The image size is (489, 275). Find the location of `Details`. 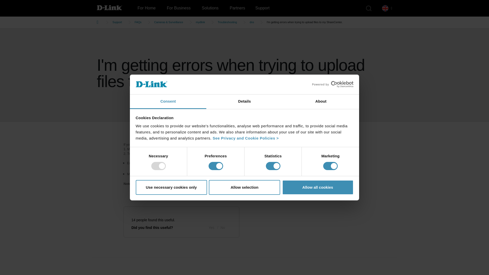

Details is located at coordinates (244, 102).